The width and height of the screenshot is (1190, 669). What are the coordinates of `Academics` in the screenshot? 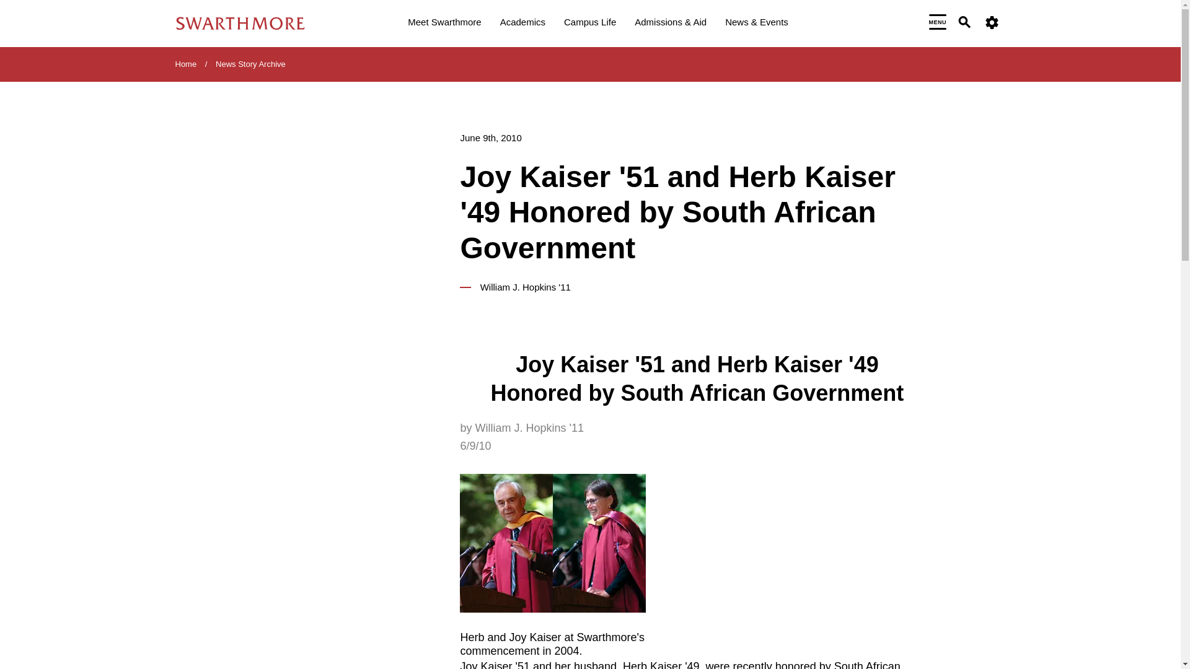 It's located at (522, 24).